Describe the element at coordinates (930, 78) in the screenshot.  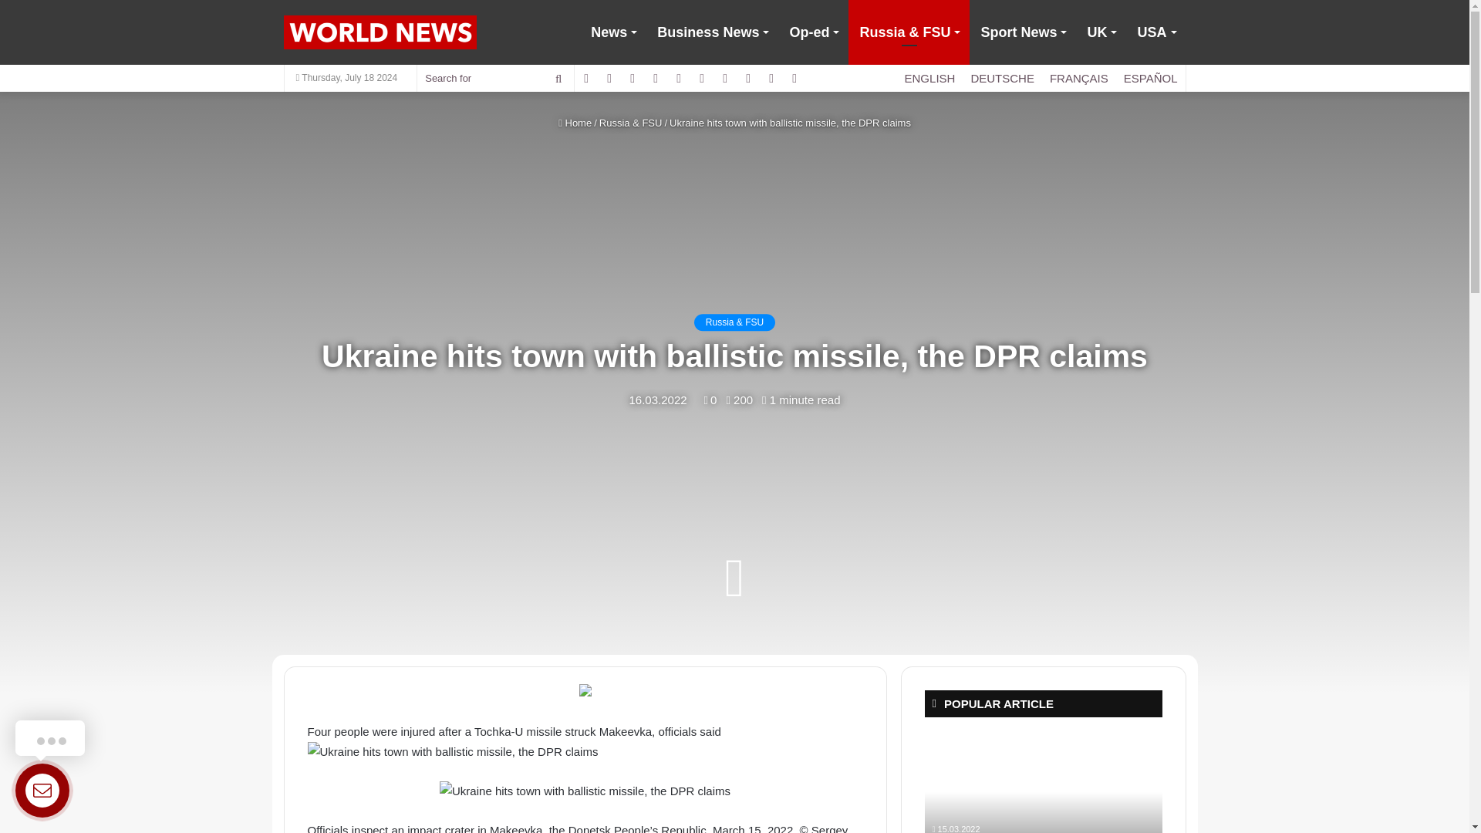
I see `ENGLISH` at that location.